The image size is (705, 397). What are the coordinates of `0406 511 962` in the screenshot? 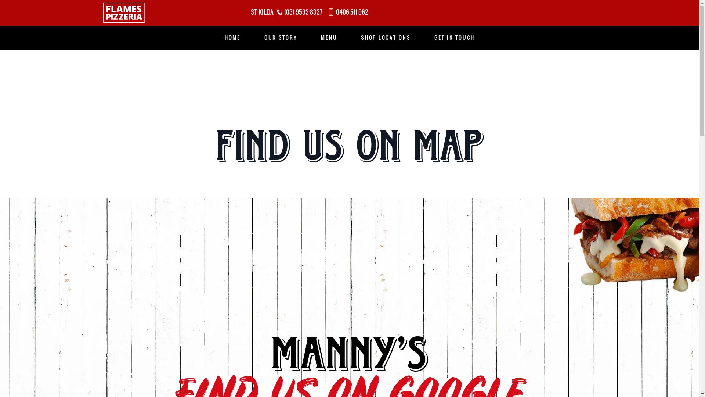 It's located at (350, 12).